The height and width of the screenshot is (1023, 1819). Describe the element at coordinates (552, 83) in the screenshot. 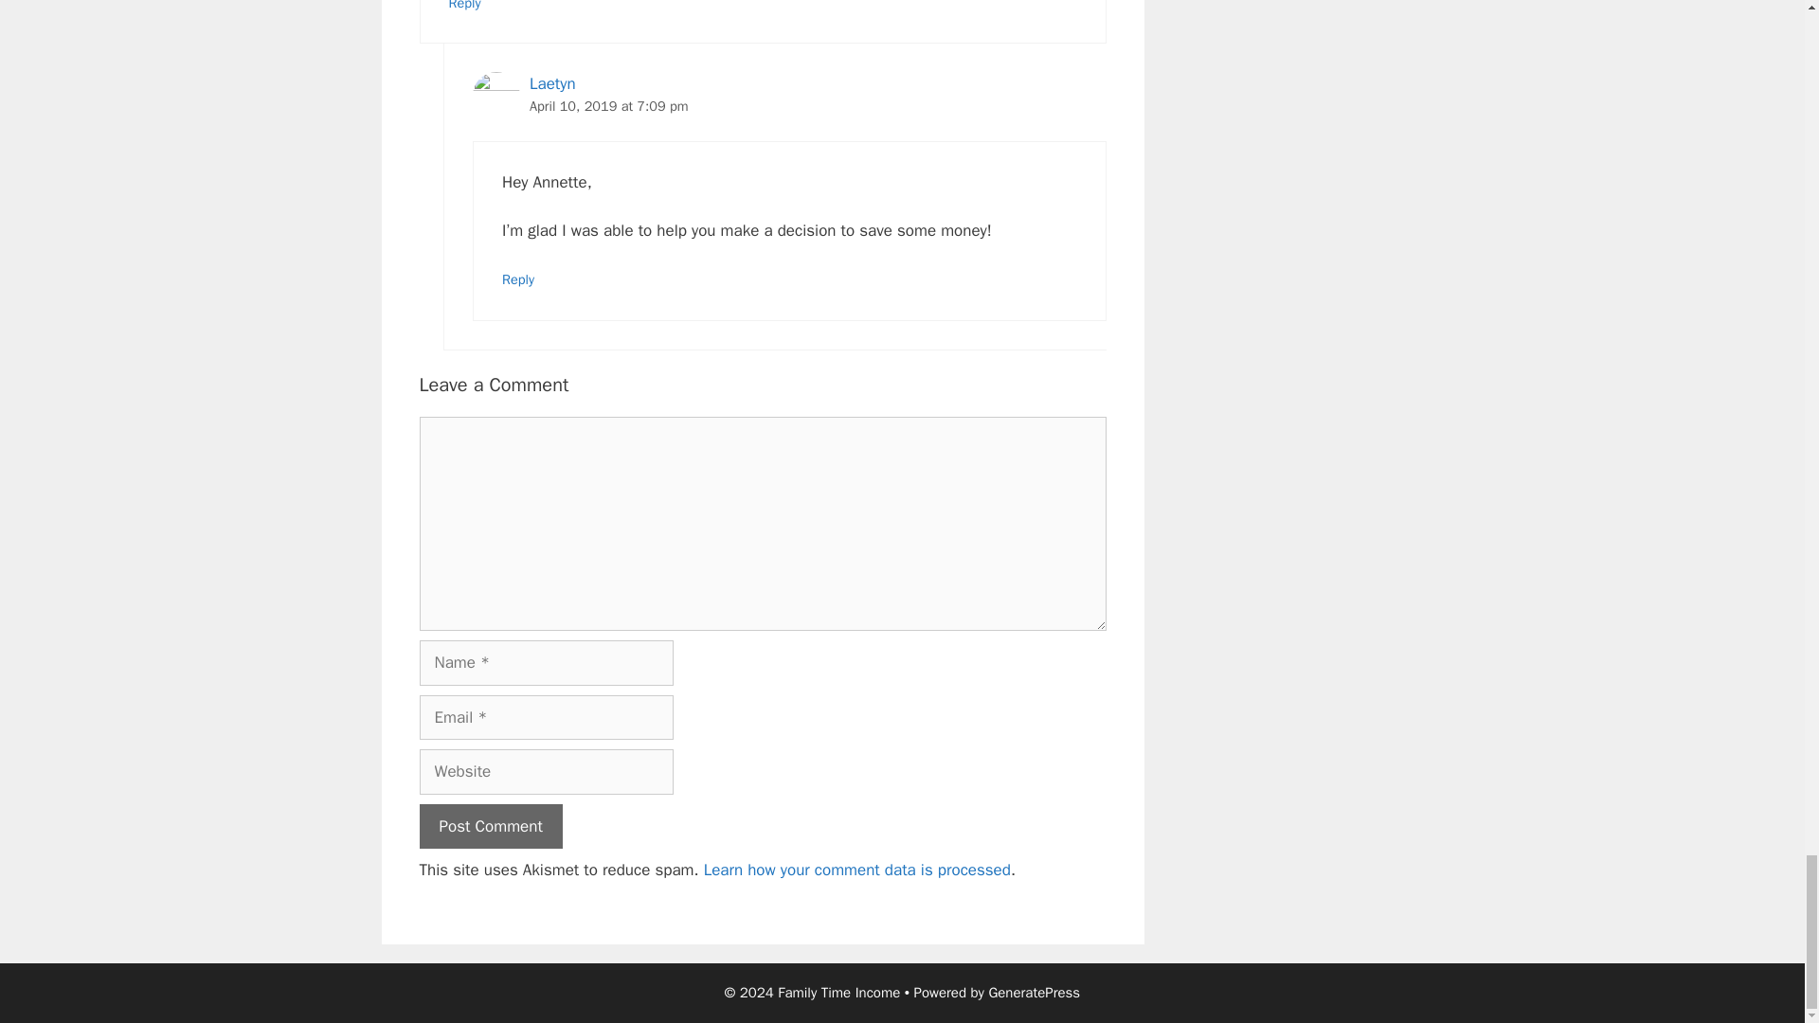

I see `Laetyn` at that location.